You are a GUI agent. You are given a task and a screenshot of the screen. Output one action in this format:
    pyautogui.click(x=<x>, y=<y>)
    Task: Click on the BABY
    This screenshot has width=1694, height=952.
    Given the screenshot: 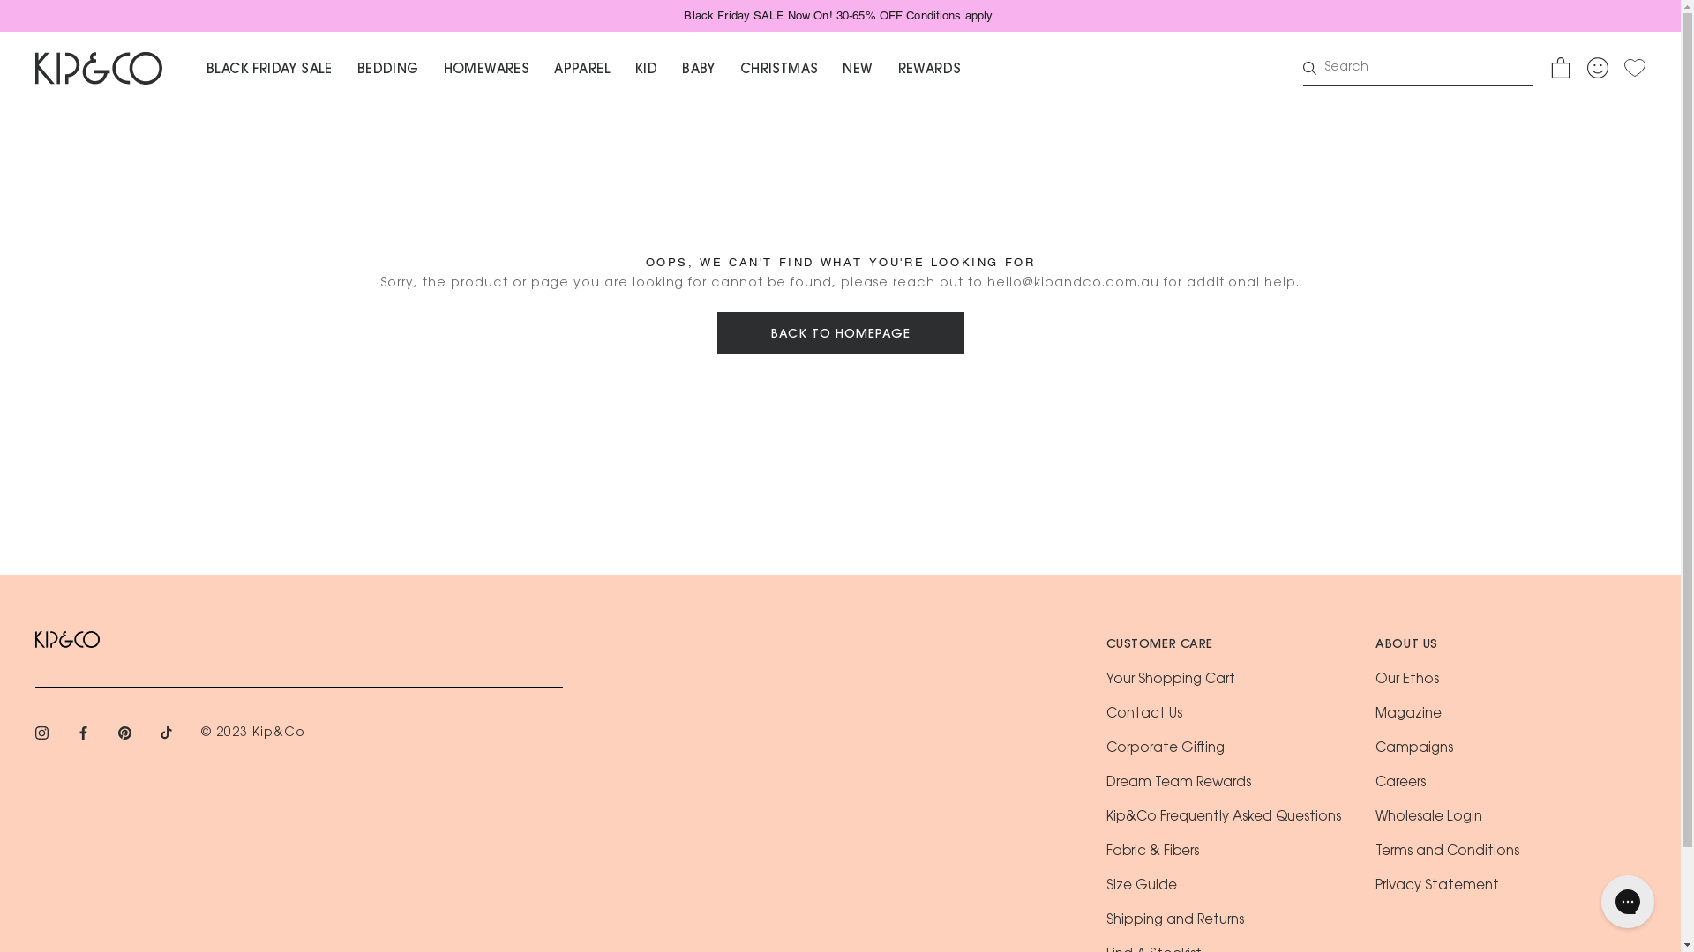 What is the action you would take?
    pyautogui.click(x=699, y=71)
    